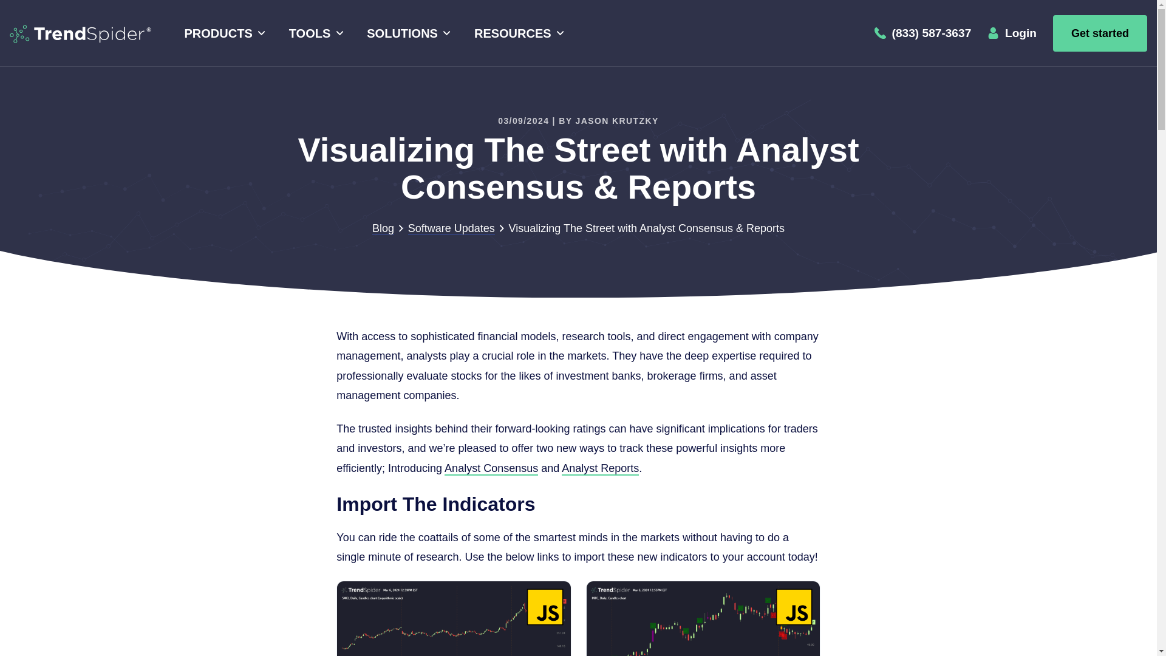 Image resolution: width=1166 pixels, height=656 pixels. Describe the element at coordinates (407, 33) in the screenshot. I see `SOLUTIONS` at that location.